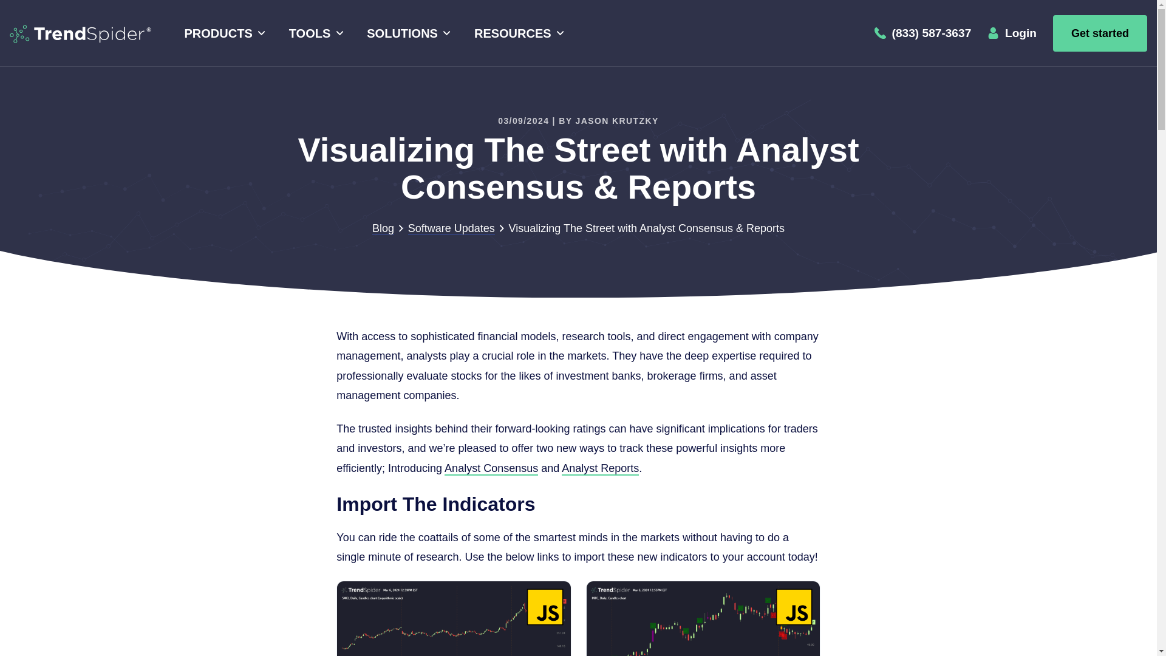 Image resolution: width=1166 pixels, height=656 pixels. Describe the element at coordinates (407, 33) in the screenshot. I see `SOLUTIONS` at that location.